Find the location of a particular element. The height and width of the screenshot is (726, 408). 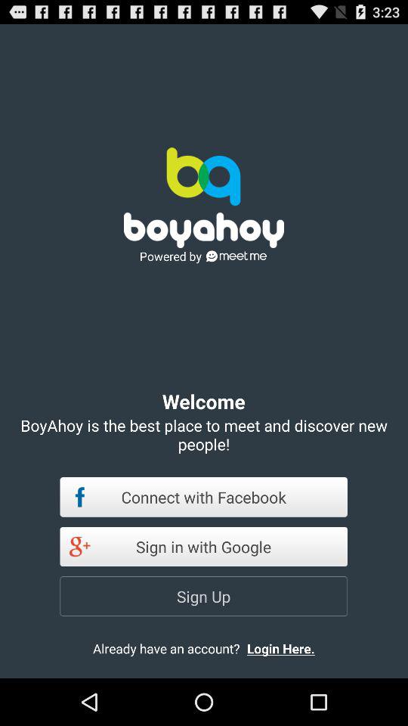

click app below sign in with icon is located at coordinates (204, 596).